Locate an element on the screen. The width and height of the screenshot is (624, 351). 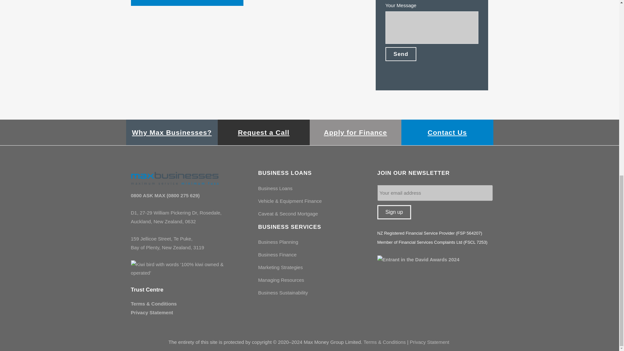
Sign up is located at coordinates (394, 212).